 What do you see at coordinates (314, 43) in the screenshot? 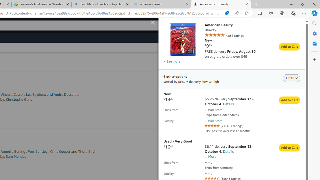
I see `Outlook` at bounding box center [314, 43].